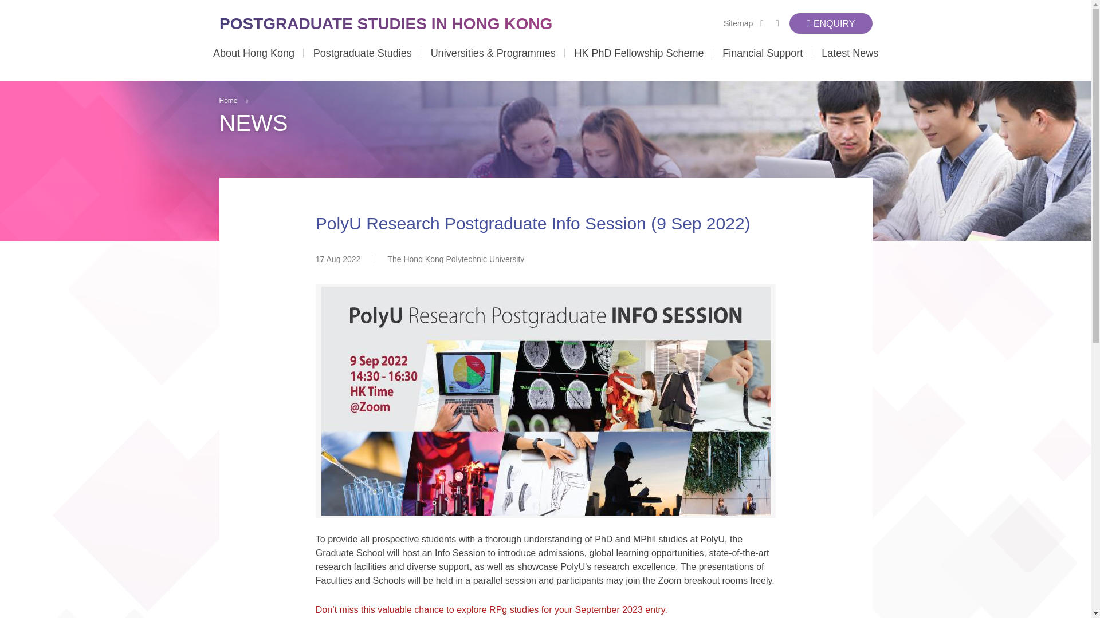 Image resolution: width=1100 pixels, height=618 pixels. I want to click on Home, so click(228, 100).